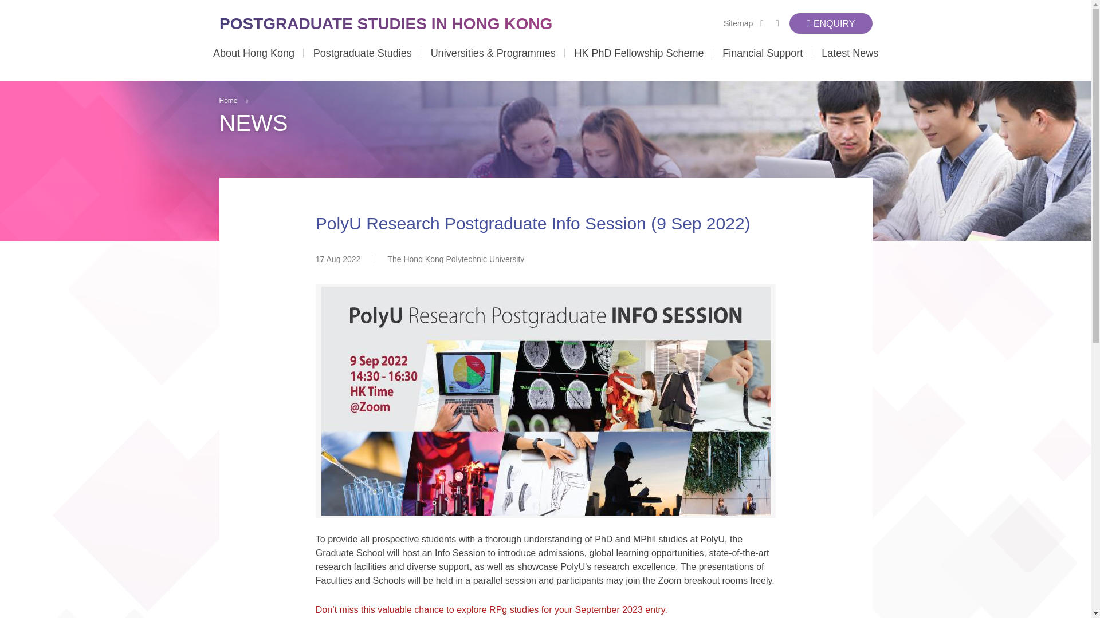 Image resolution: width=1100 pixels, height=618 pixels. I want to click on Home, so click(228, 100).